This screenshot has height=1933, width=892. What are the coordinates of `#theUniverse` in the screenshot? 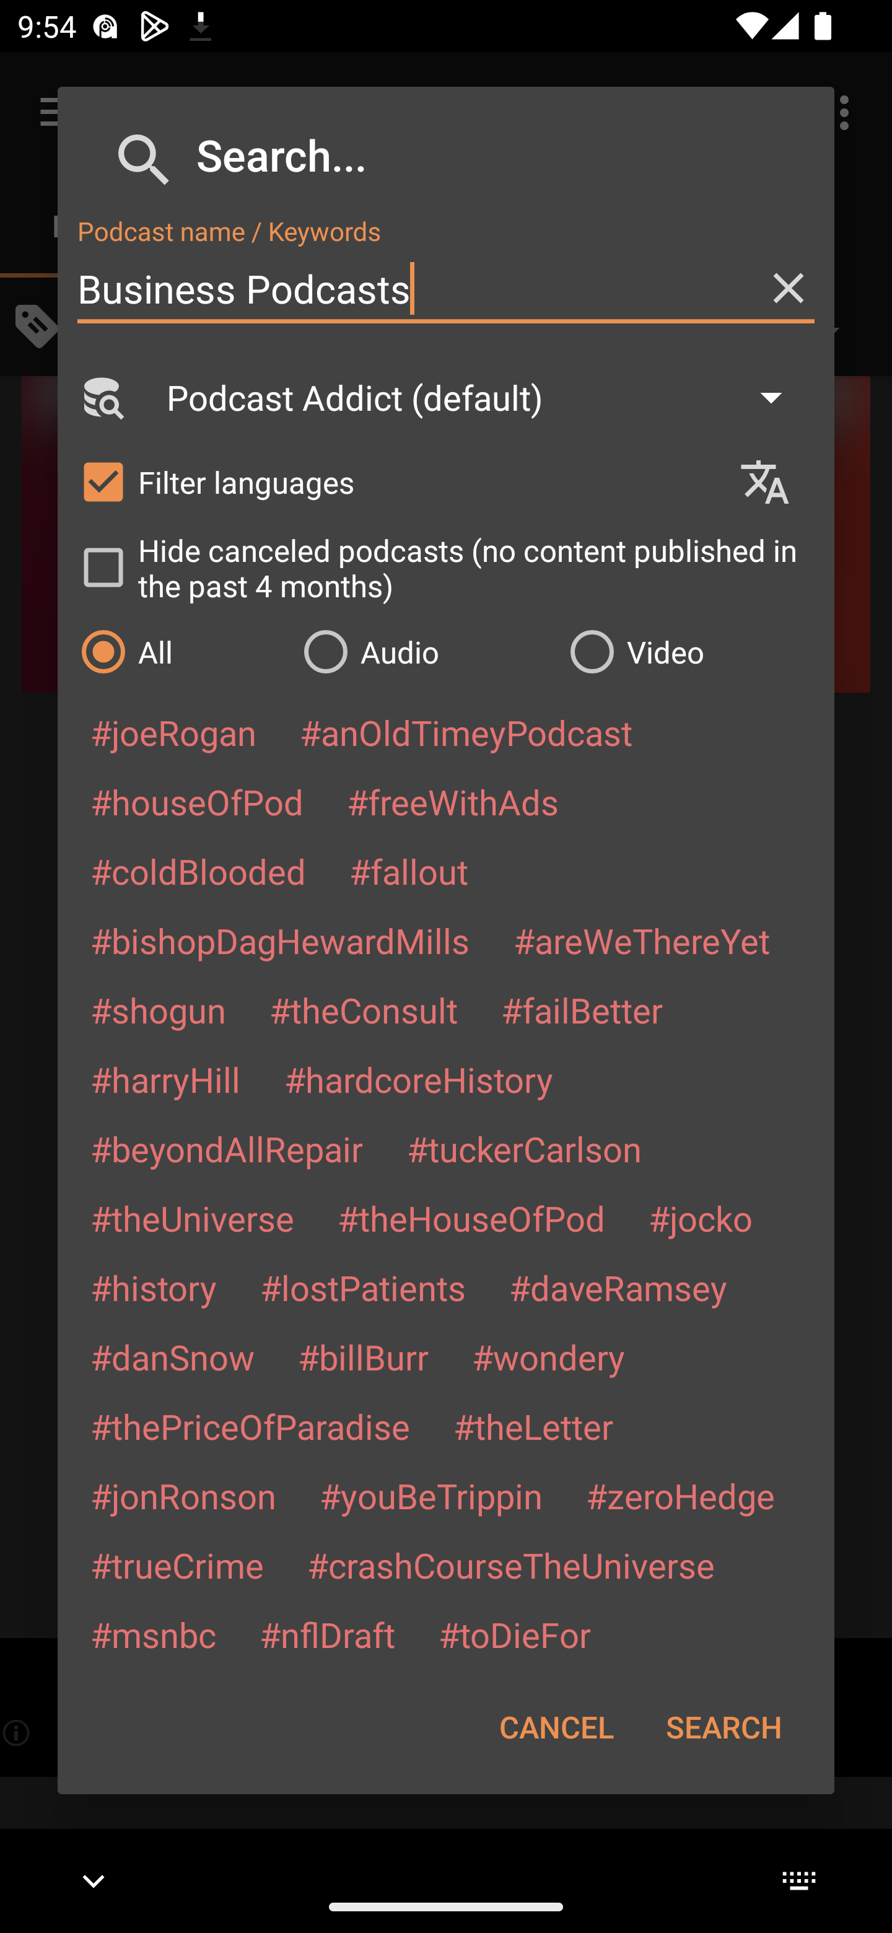 It's located at (192, 1218).